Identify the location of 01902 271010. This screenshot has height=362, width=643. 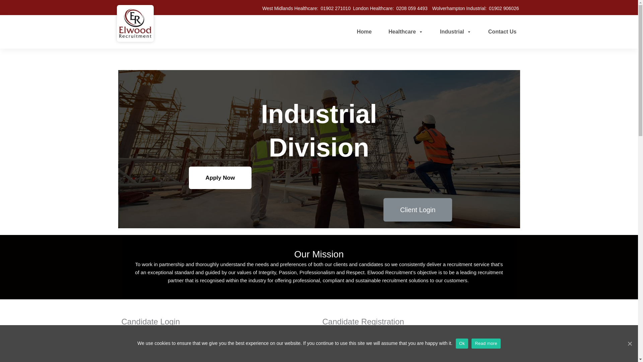
(335, 8).